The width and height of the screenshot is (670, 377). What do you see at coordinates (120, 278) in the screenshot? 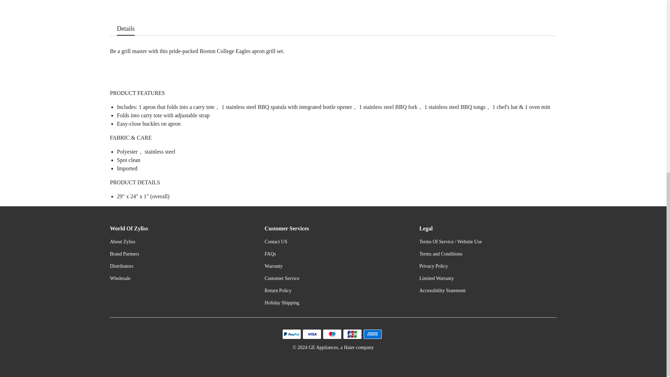
I see `Wholesale` at bounding box center [120, 278].